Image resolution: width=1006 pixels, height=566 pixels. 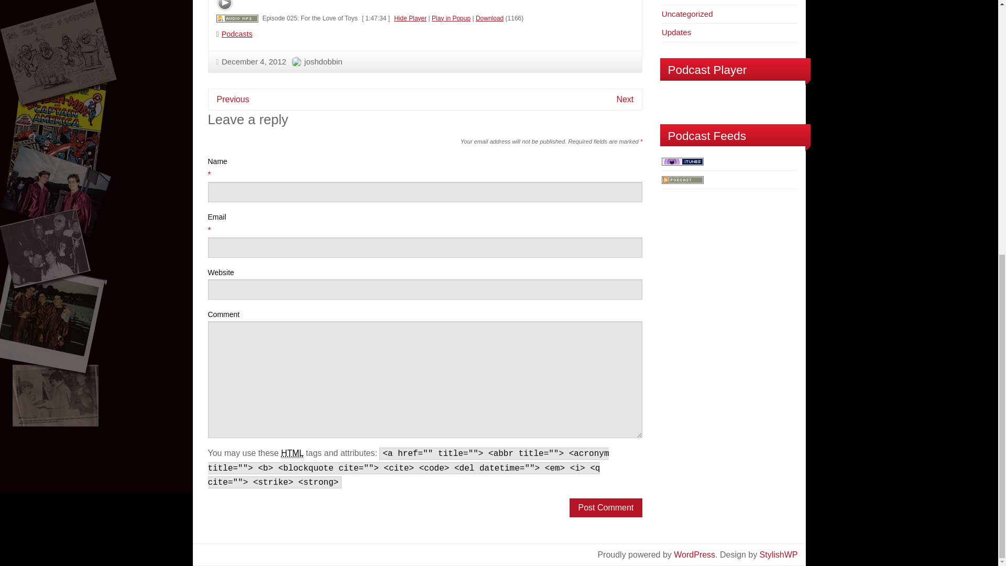 I want to click on Uncategorized, so click(x=687, y=14).